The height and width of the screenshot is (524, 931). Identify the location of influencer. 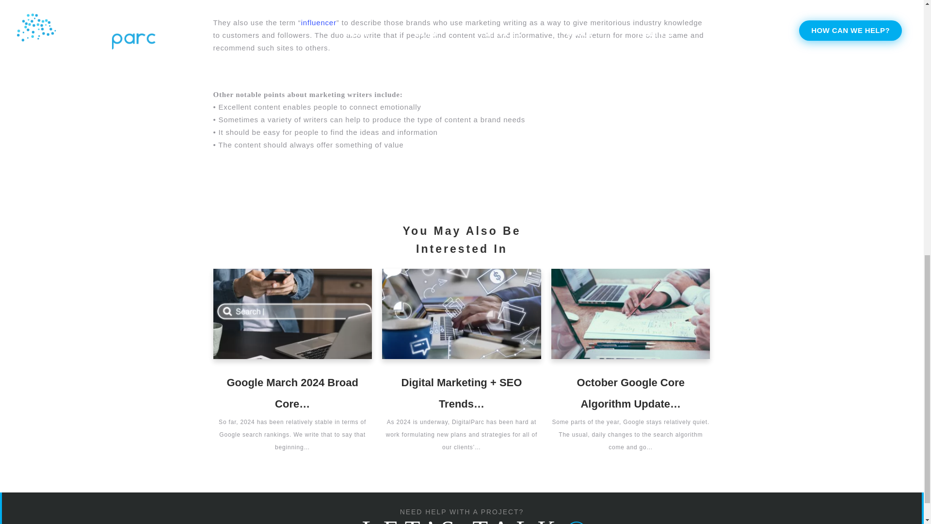
(318, 22).